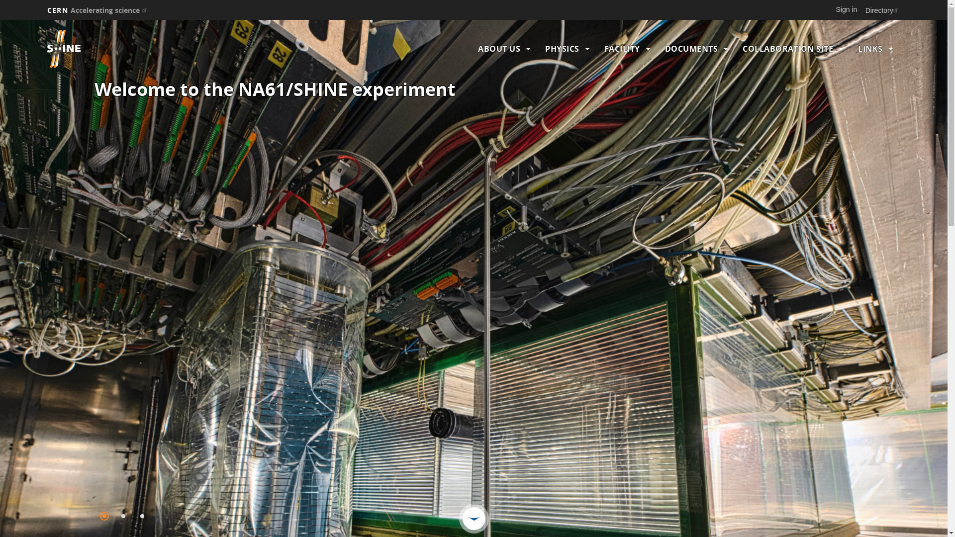 This screenshot has height=537, width=955. Describe the element at coordinates (499, 49) in the screenshot. I see `ABOUT US` at that location.